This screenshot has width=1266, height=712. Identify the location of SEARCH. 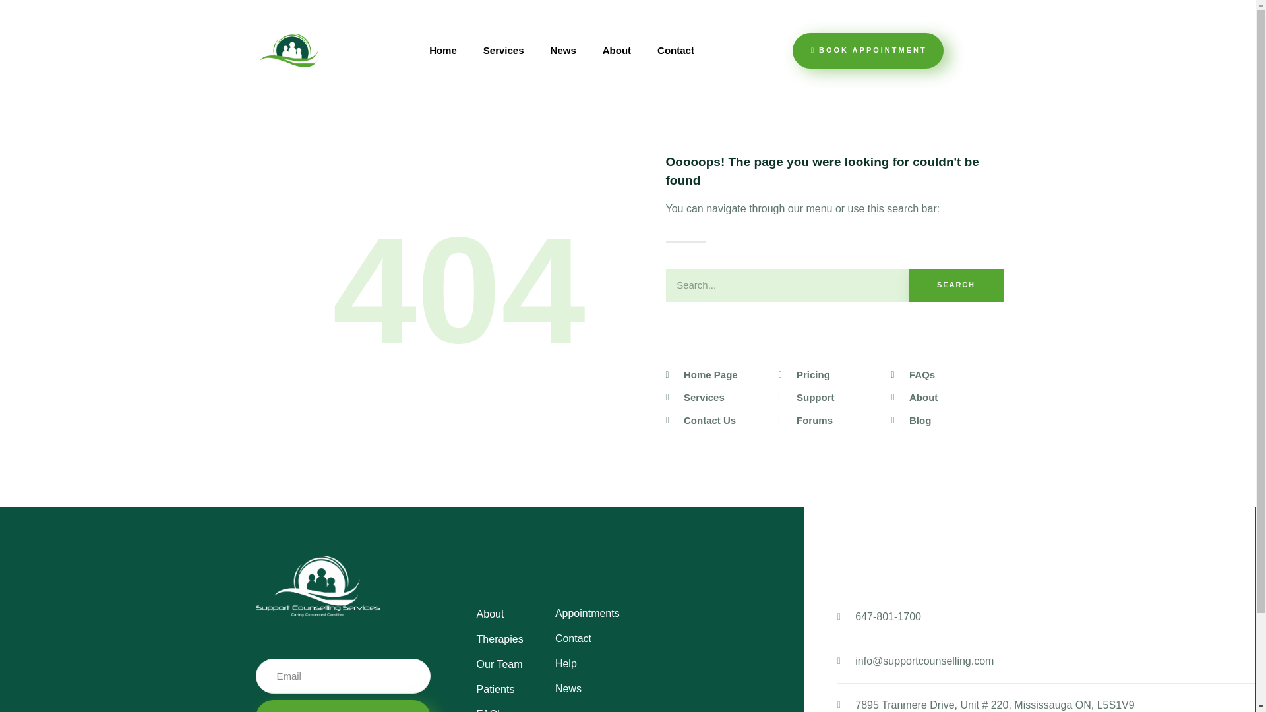
(956, 285).